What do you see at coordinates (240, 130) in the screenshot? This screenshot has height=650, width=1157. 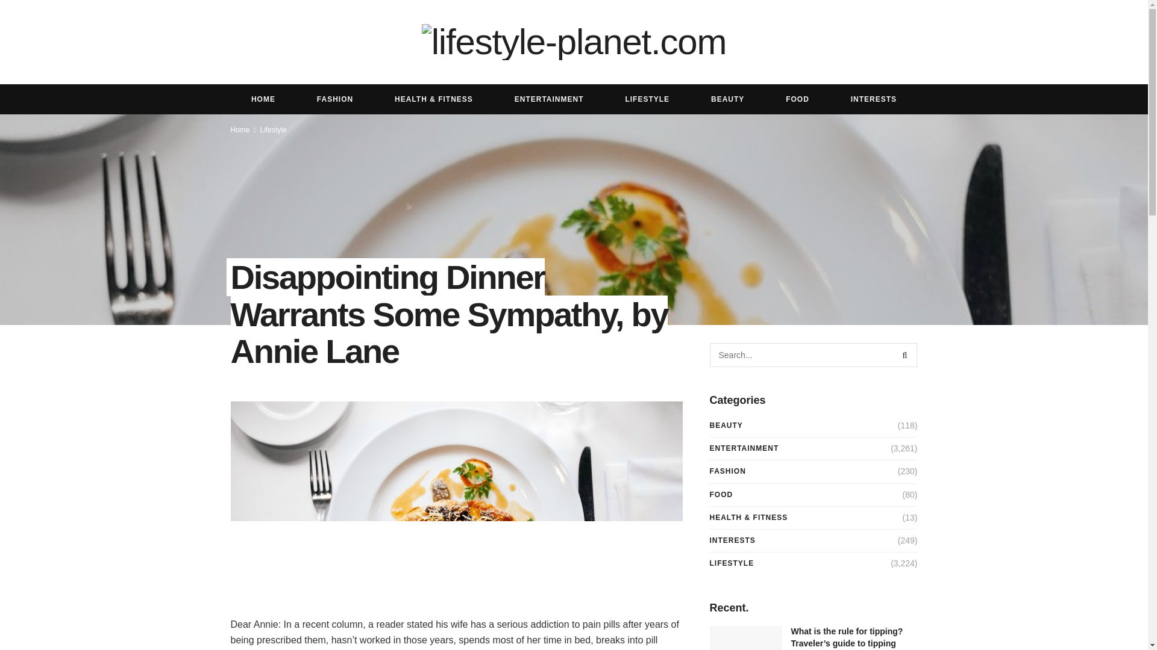 I see `Home` at bounding box center [240, 130].